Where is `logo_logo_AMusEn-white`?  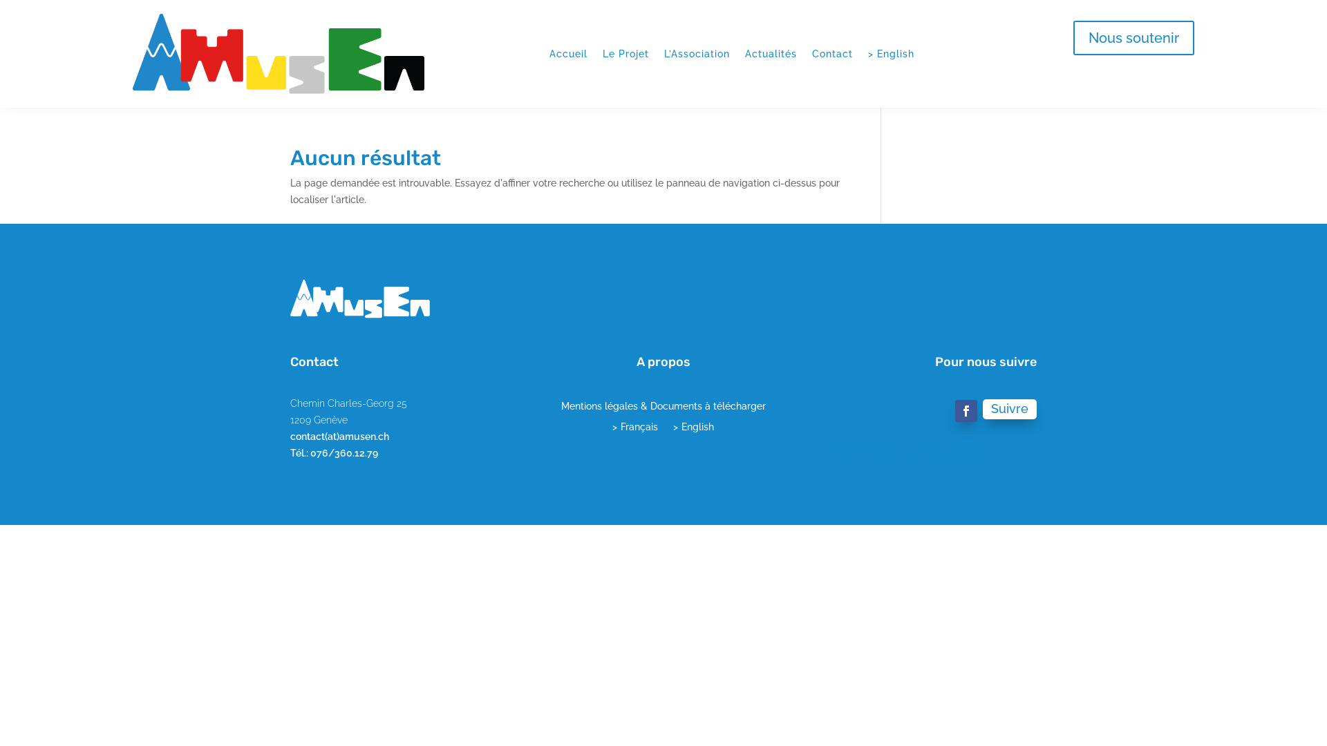 logo_logo_AMusEn-white is located at coordinates (360, 299).